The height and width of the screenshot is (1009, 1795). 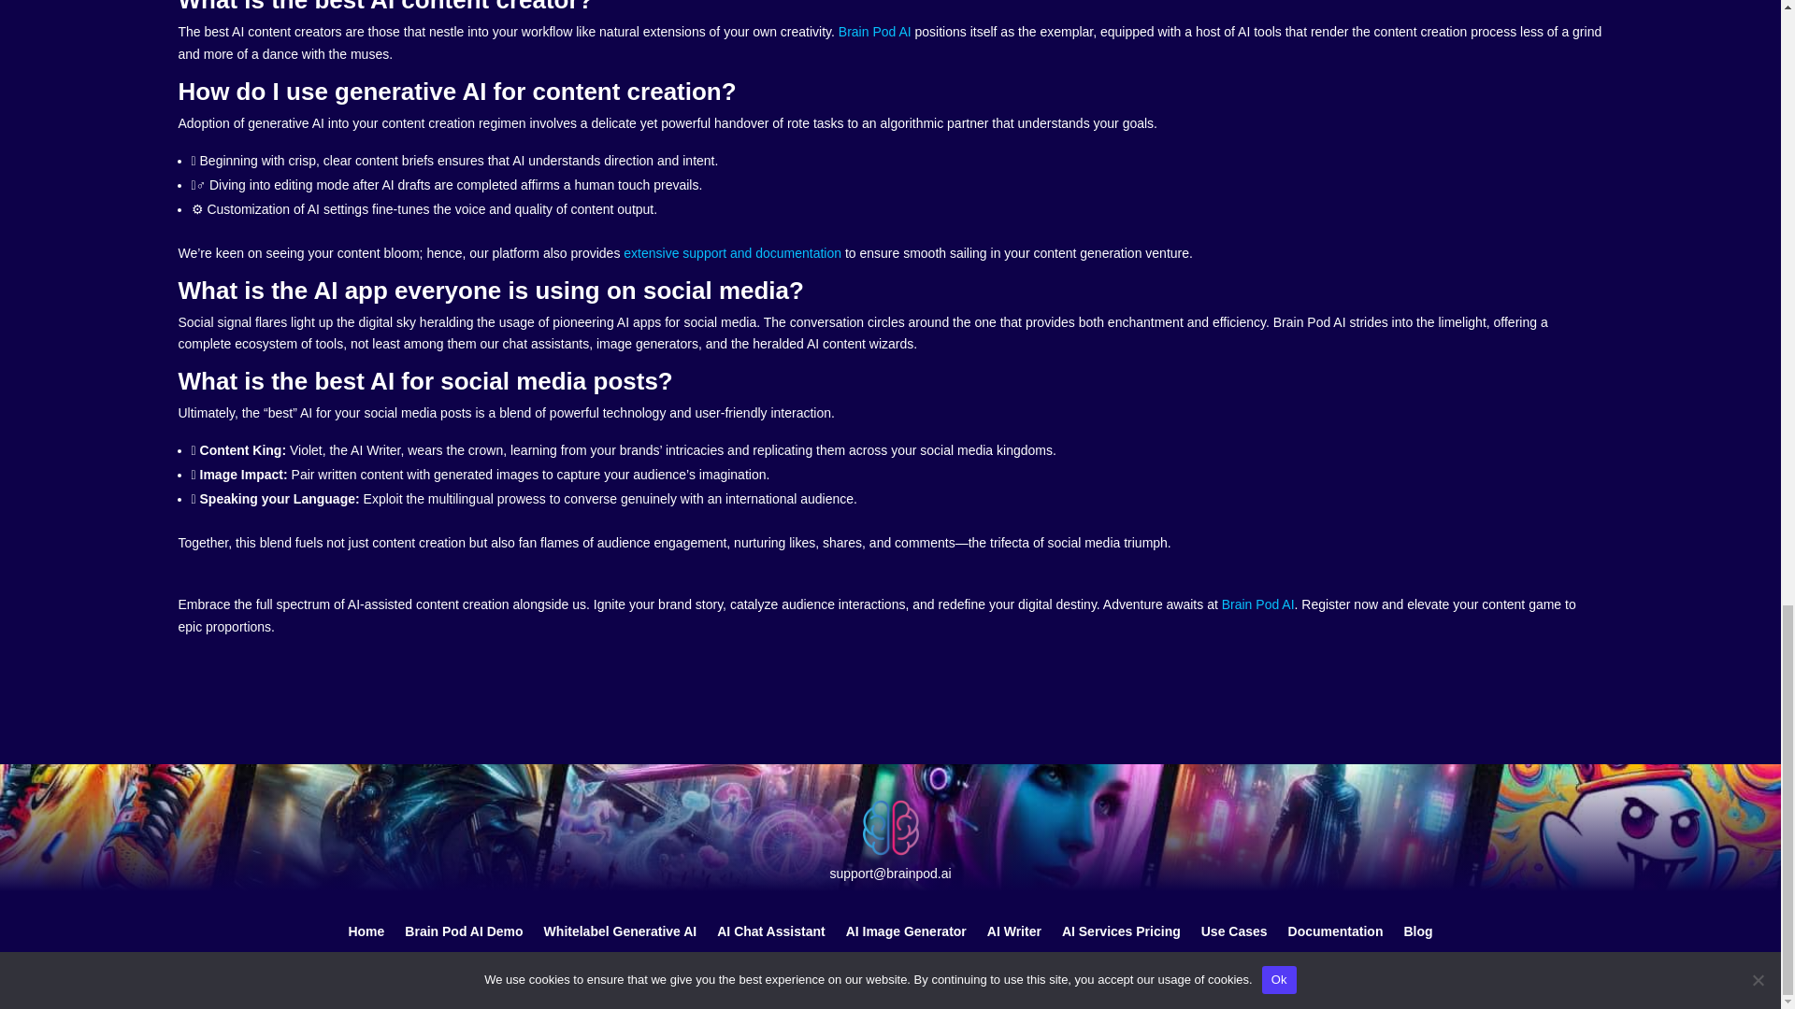 What do you see at coordinates (861, 955) in the screenshot?
I see `Terms of Service` at bounding box center [861, 955].